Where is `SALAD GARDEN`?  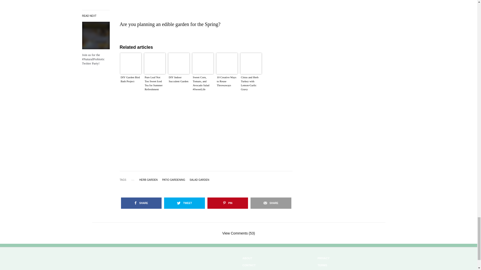 SALAD GARDEN is located at coordinates (199, 180).